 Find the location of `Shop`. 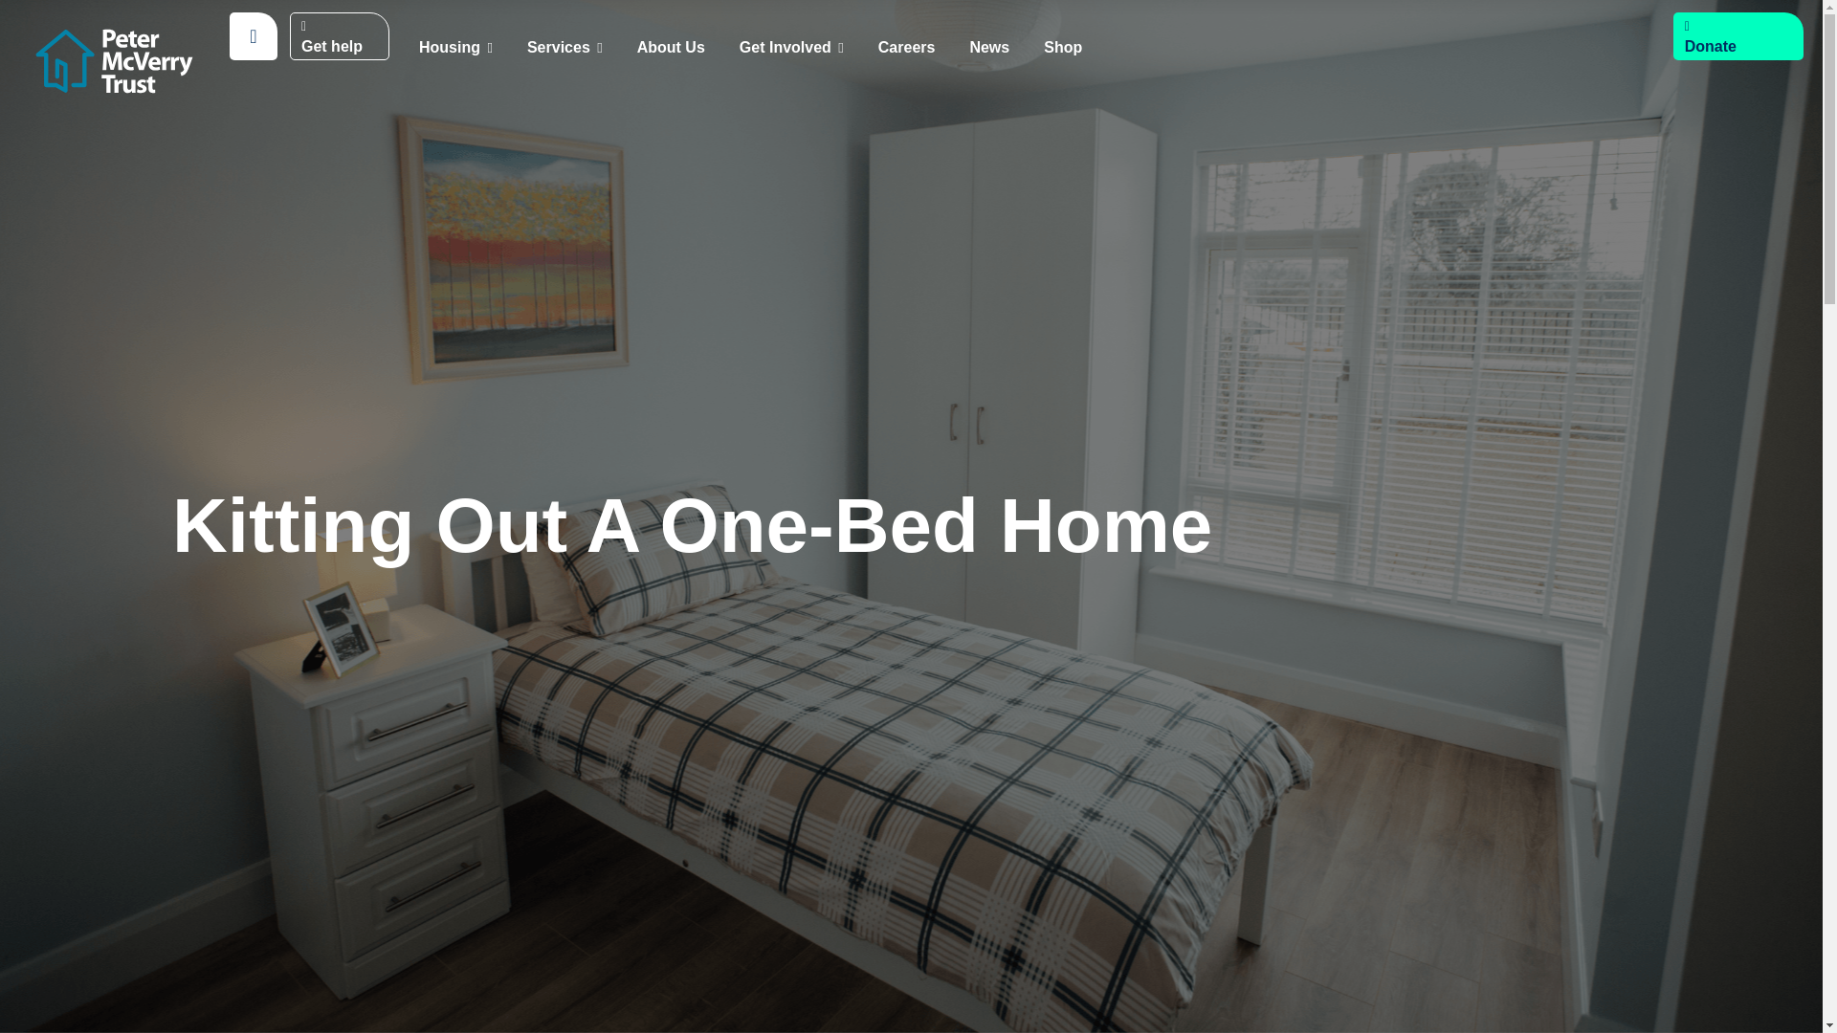

Shop is located at coordinates (1062, 48).